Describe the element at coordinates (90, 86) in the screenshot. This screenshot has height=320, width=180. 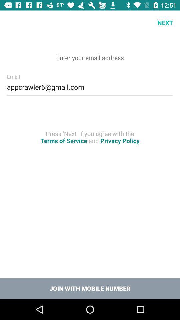
I see `choose the icon above press next if item` at that location.